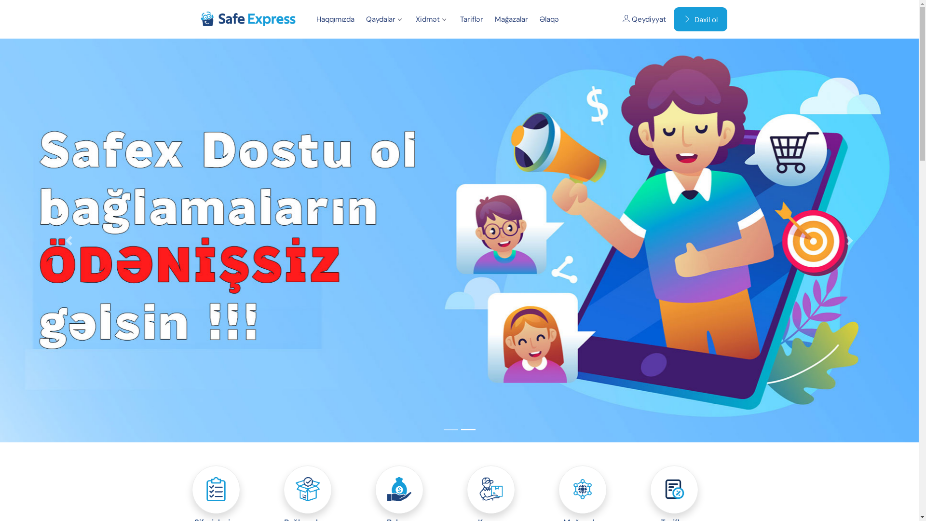  I want to click on Qeydiyyat, so click(644, 19).